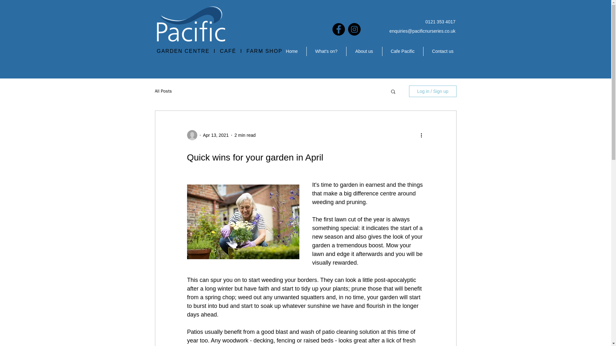  Describe the element at coordinates (327, 51) in the screenshot. I see `What's on?` at that location.